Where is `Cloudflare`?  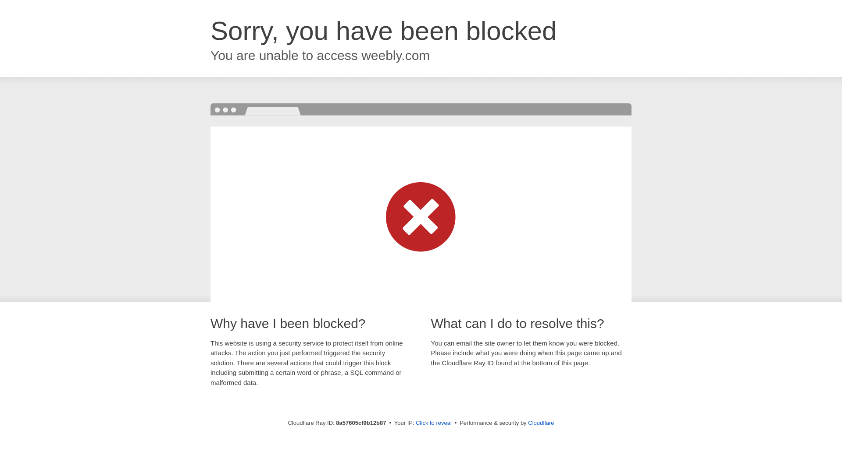 Cloudflare is located at coordinates (541, 423).